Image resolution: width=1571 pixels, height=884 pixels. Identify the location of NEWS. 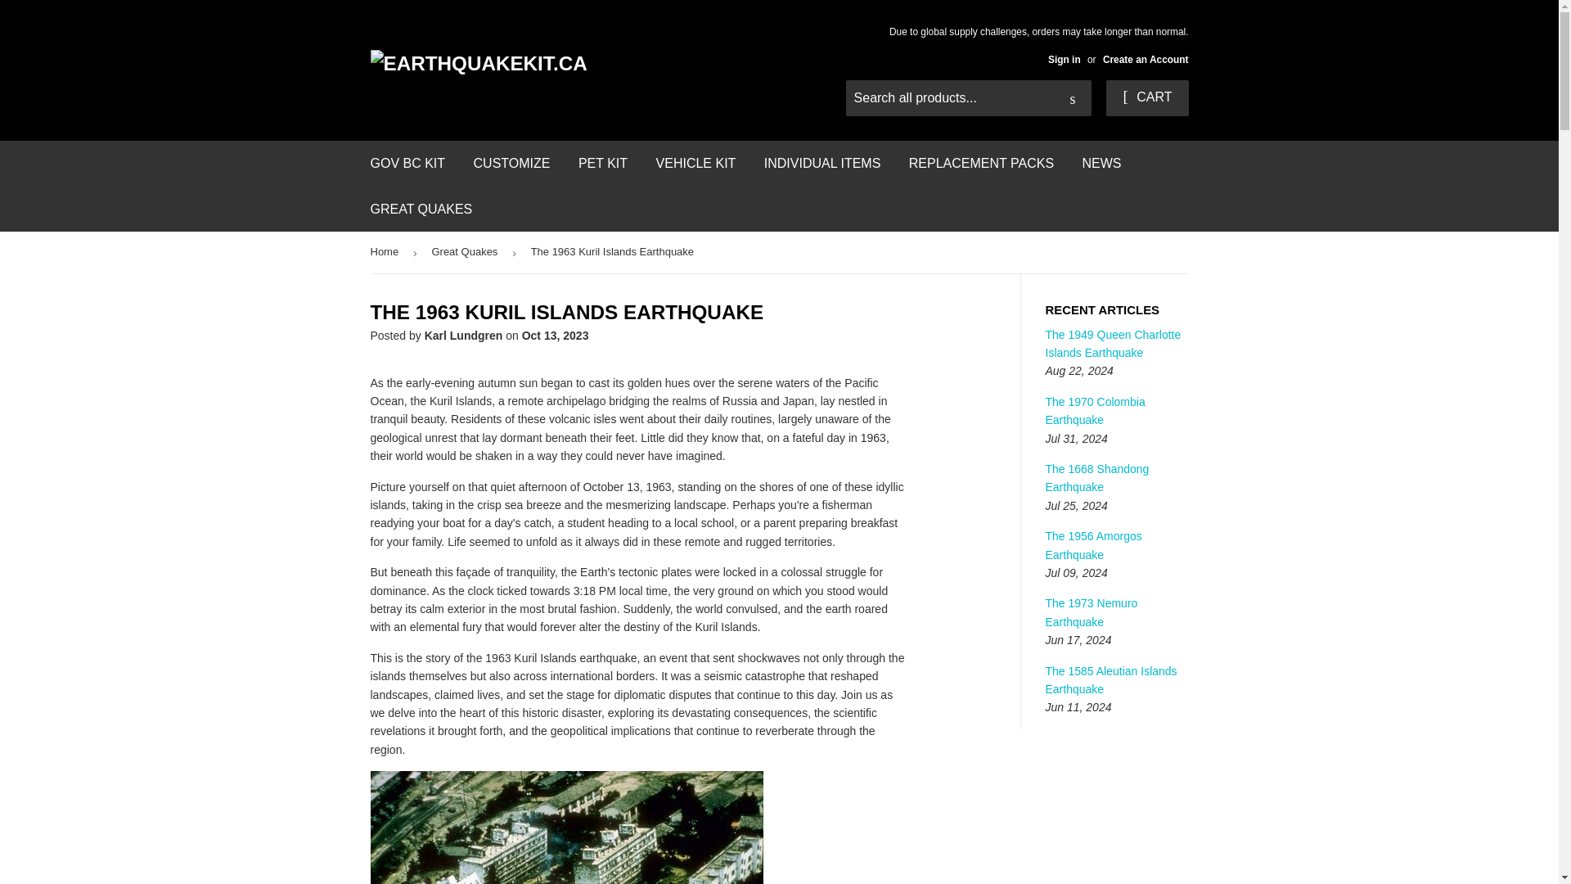
(1101, 163).